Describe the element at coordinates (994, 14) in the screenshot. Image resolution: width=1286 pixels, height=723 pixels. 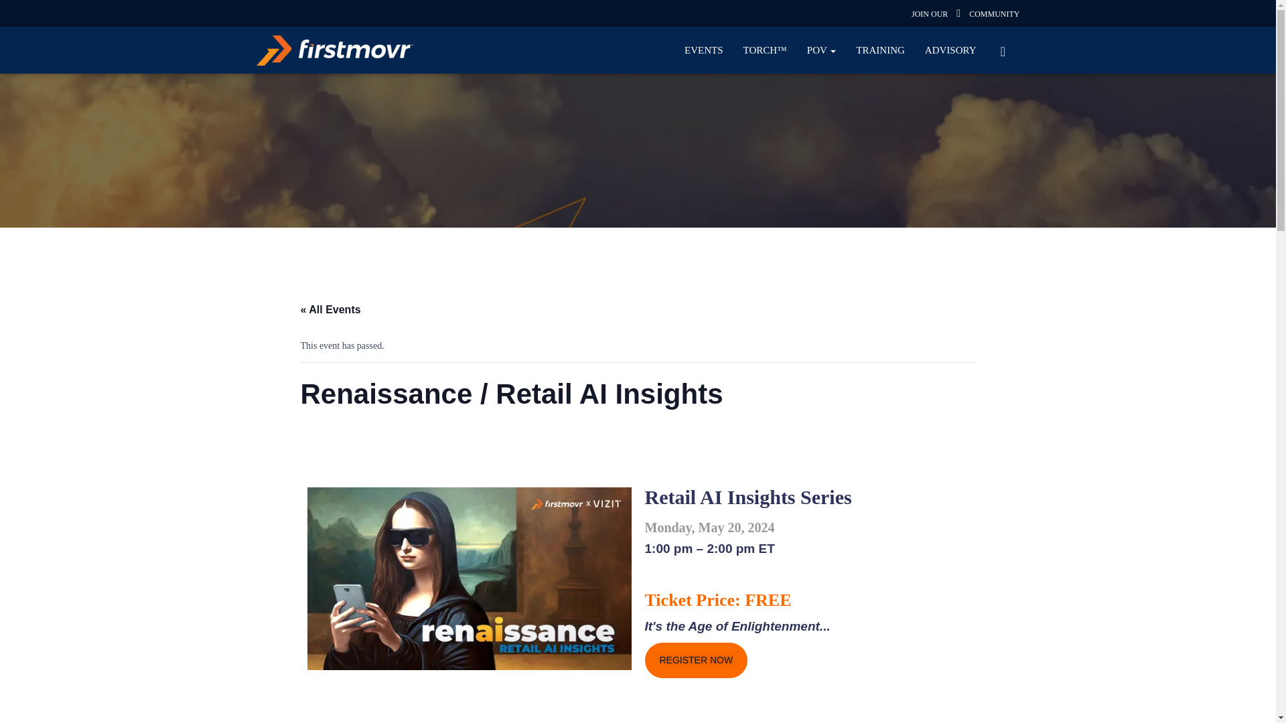
I see `COMMUNITY` at that location.